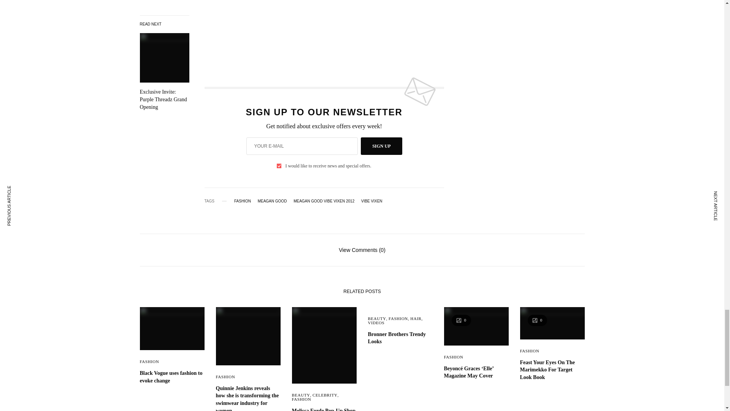 This screenshot has height=411, width=730. What do you see at coordinates (381, 146) in the screenshot?
I see `SIGN UP` at bounding box center [381, 146].